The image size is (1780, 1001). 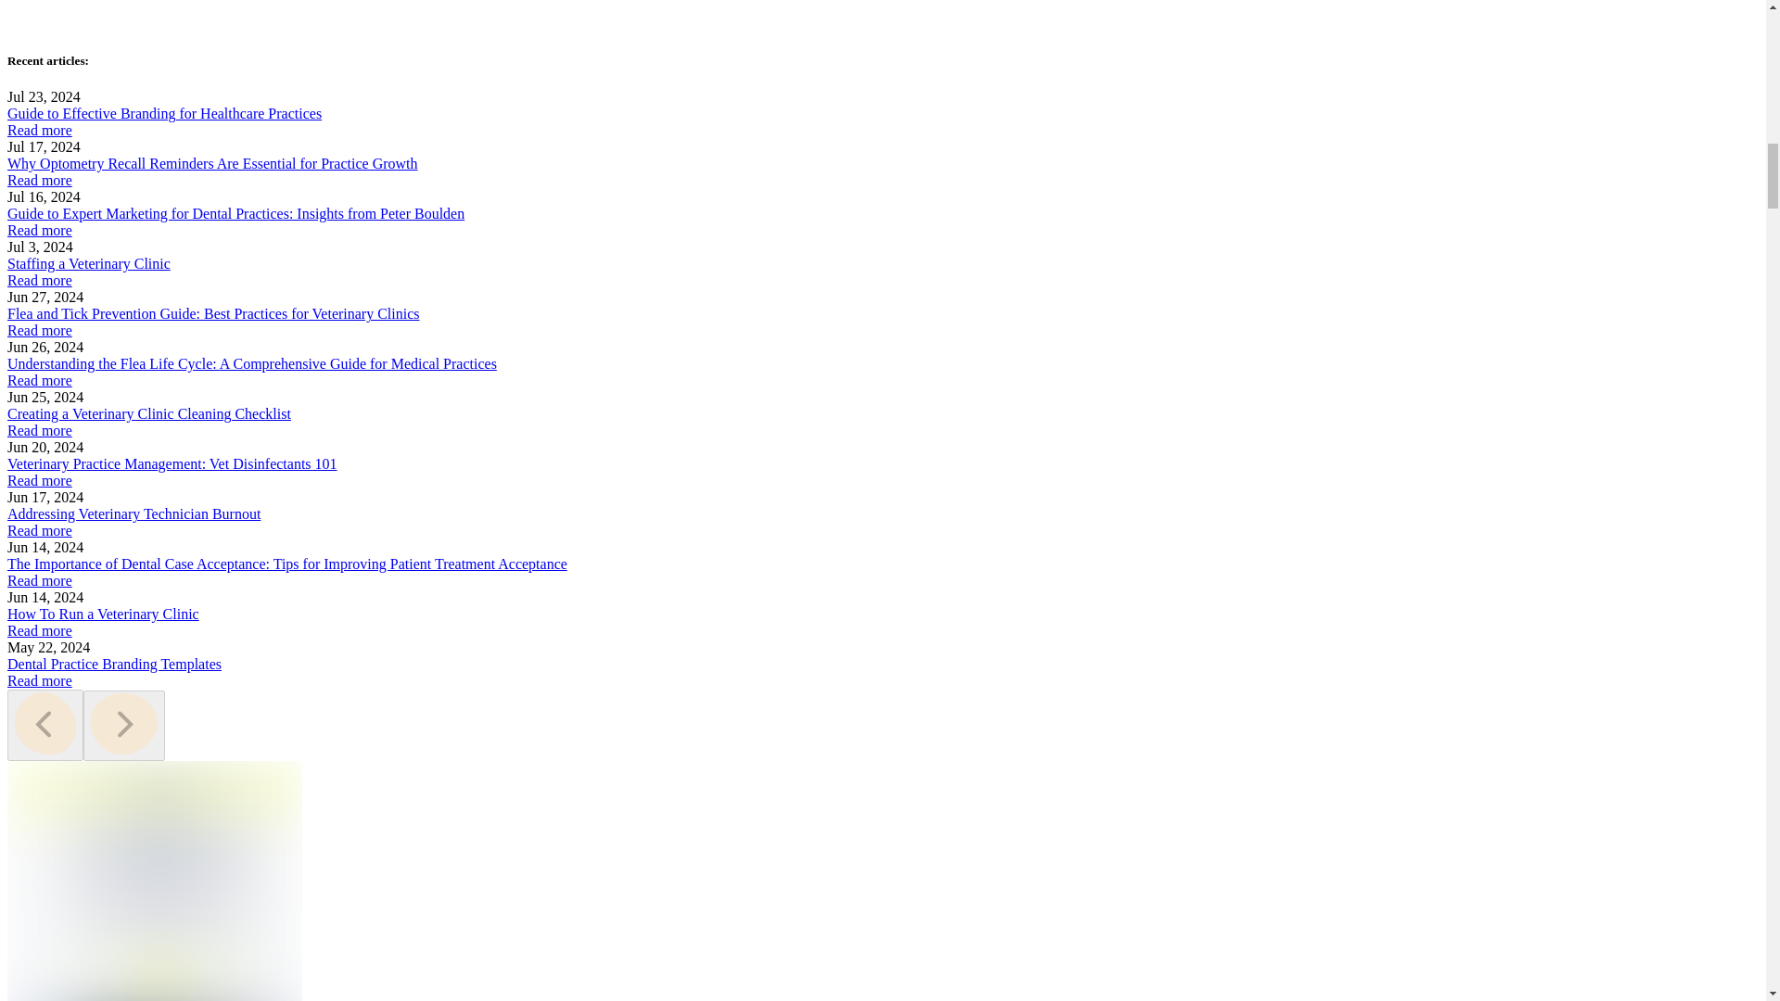 I want to click on Veterinary Practice Management: Vet Disinfectants 101, so click(x=172, y=463).